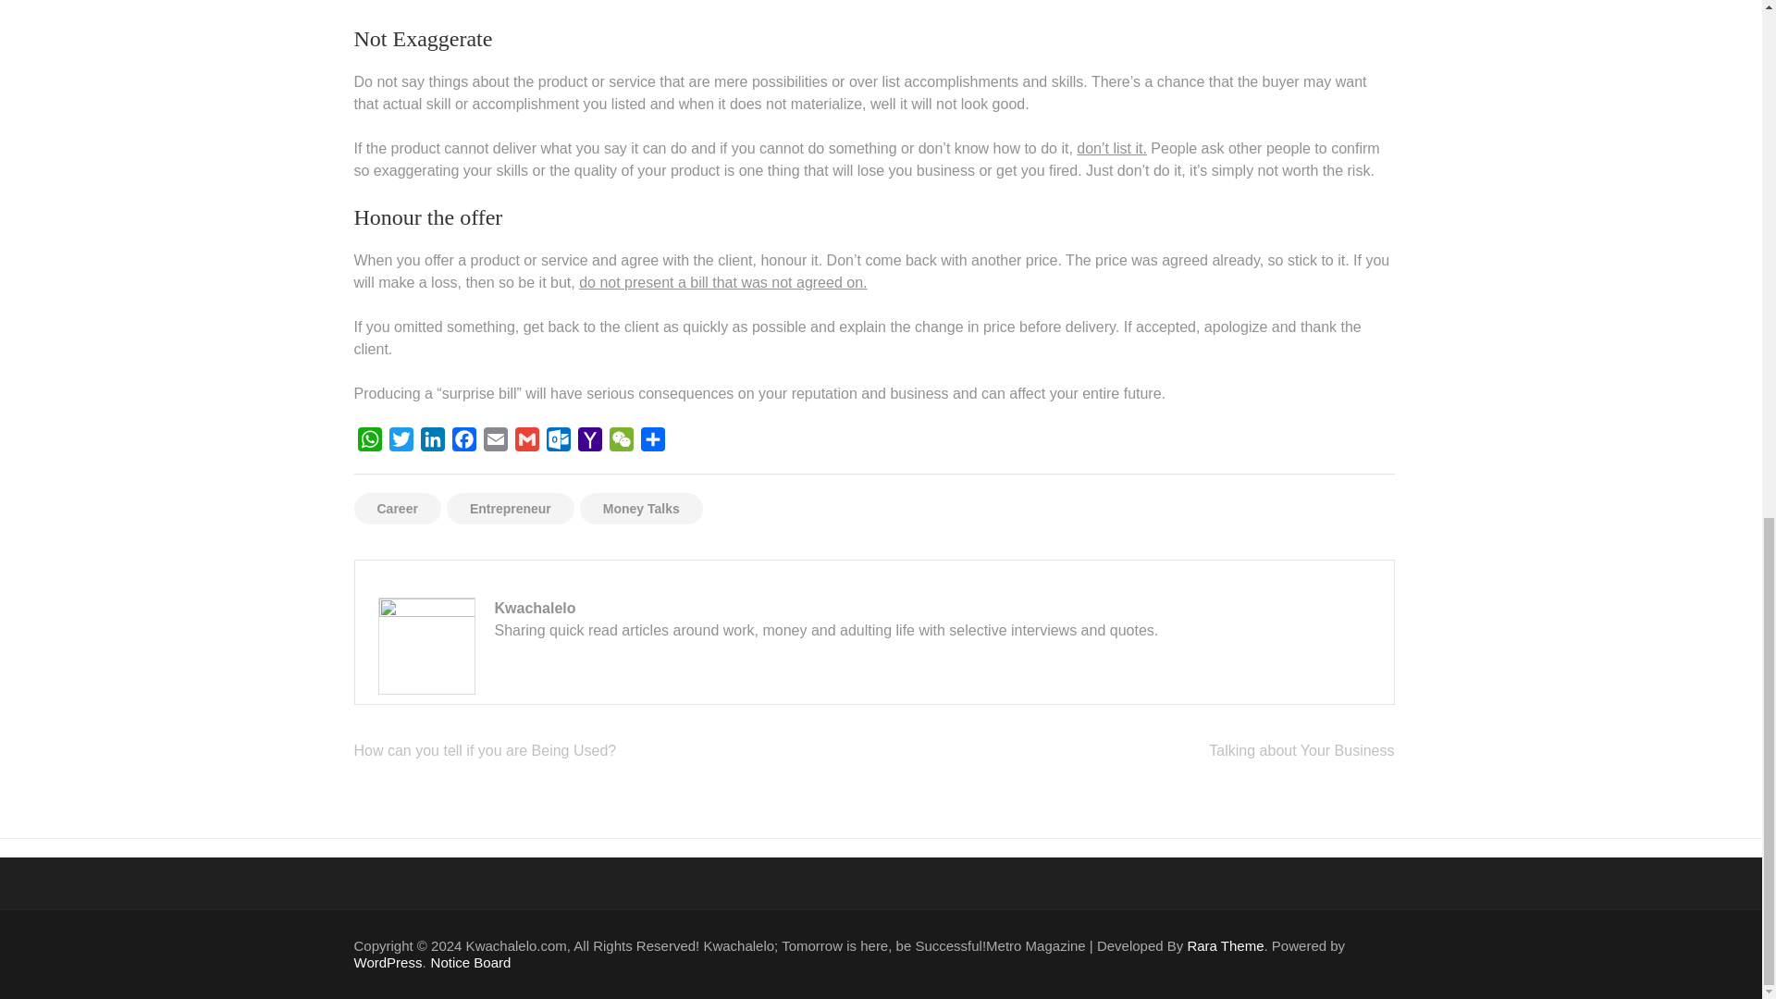 This screenshot has height=999, width=1776. I want to click on Twitter, so click(400, 442).